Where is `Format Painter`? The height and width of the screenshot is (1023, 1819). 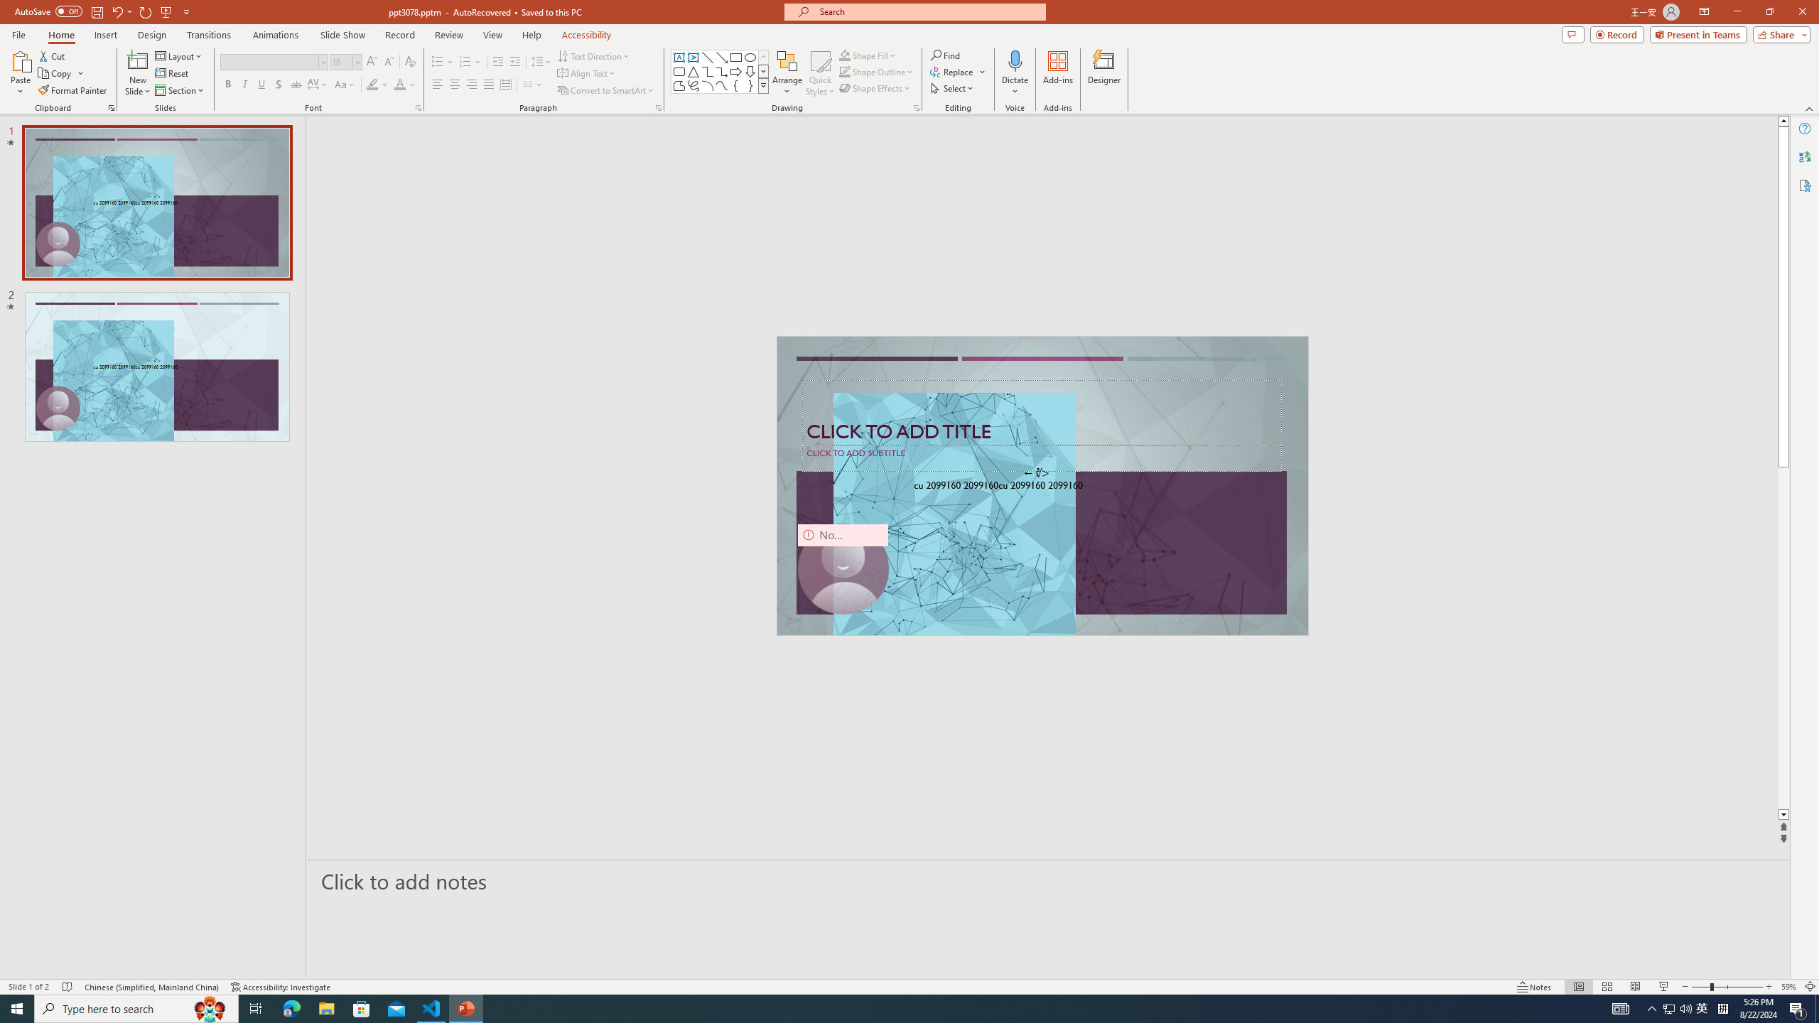
Format Painter is located at coordinates (74, 91).